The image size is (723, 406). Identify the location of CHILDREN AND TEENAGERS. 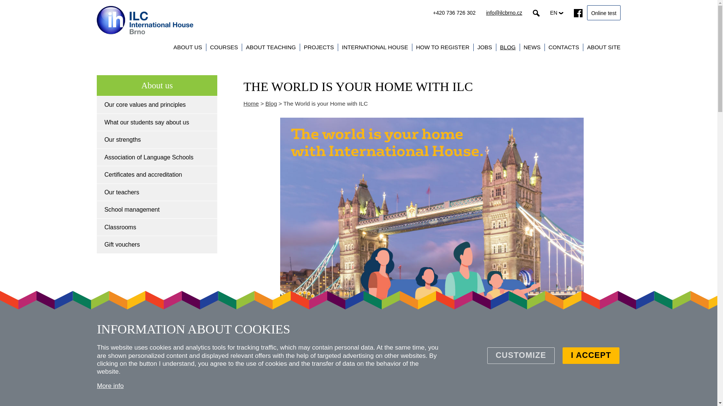
(224, 48).